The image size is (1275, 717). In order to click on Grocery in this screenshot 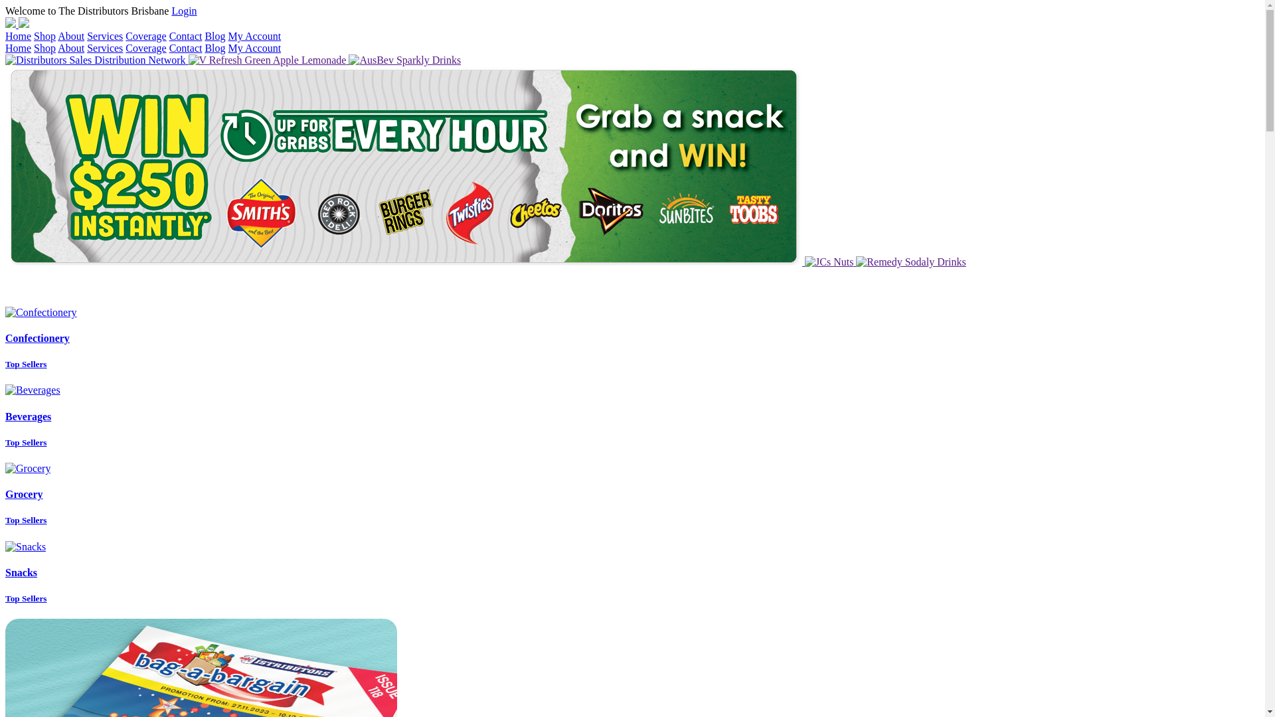, I will do `click(24, 494)`.